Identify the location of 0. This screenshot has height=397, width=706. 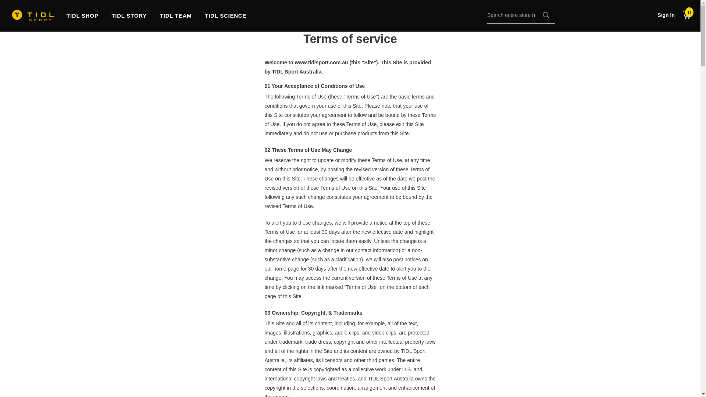
(686, 14).